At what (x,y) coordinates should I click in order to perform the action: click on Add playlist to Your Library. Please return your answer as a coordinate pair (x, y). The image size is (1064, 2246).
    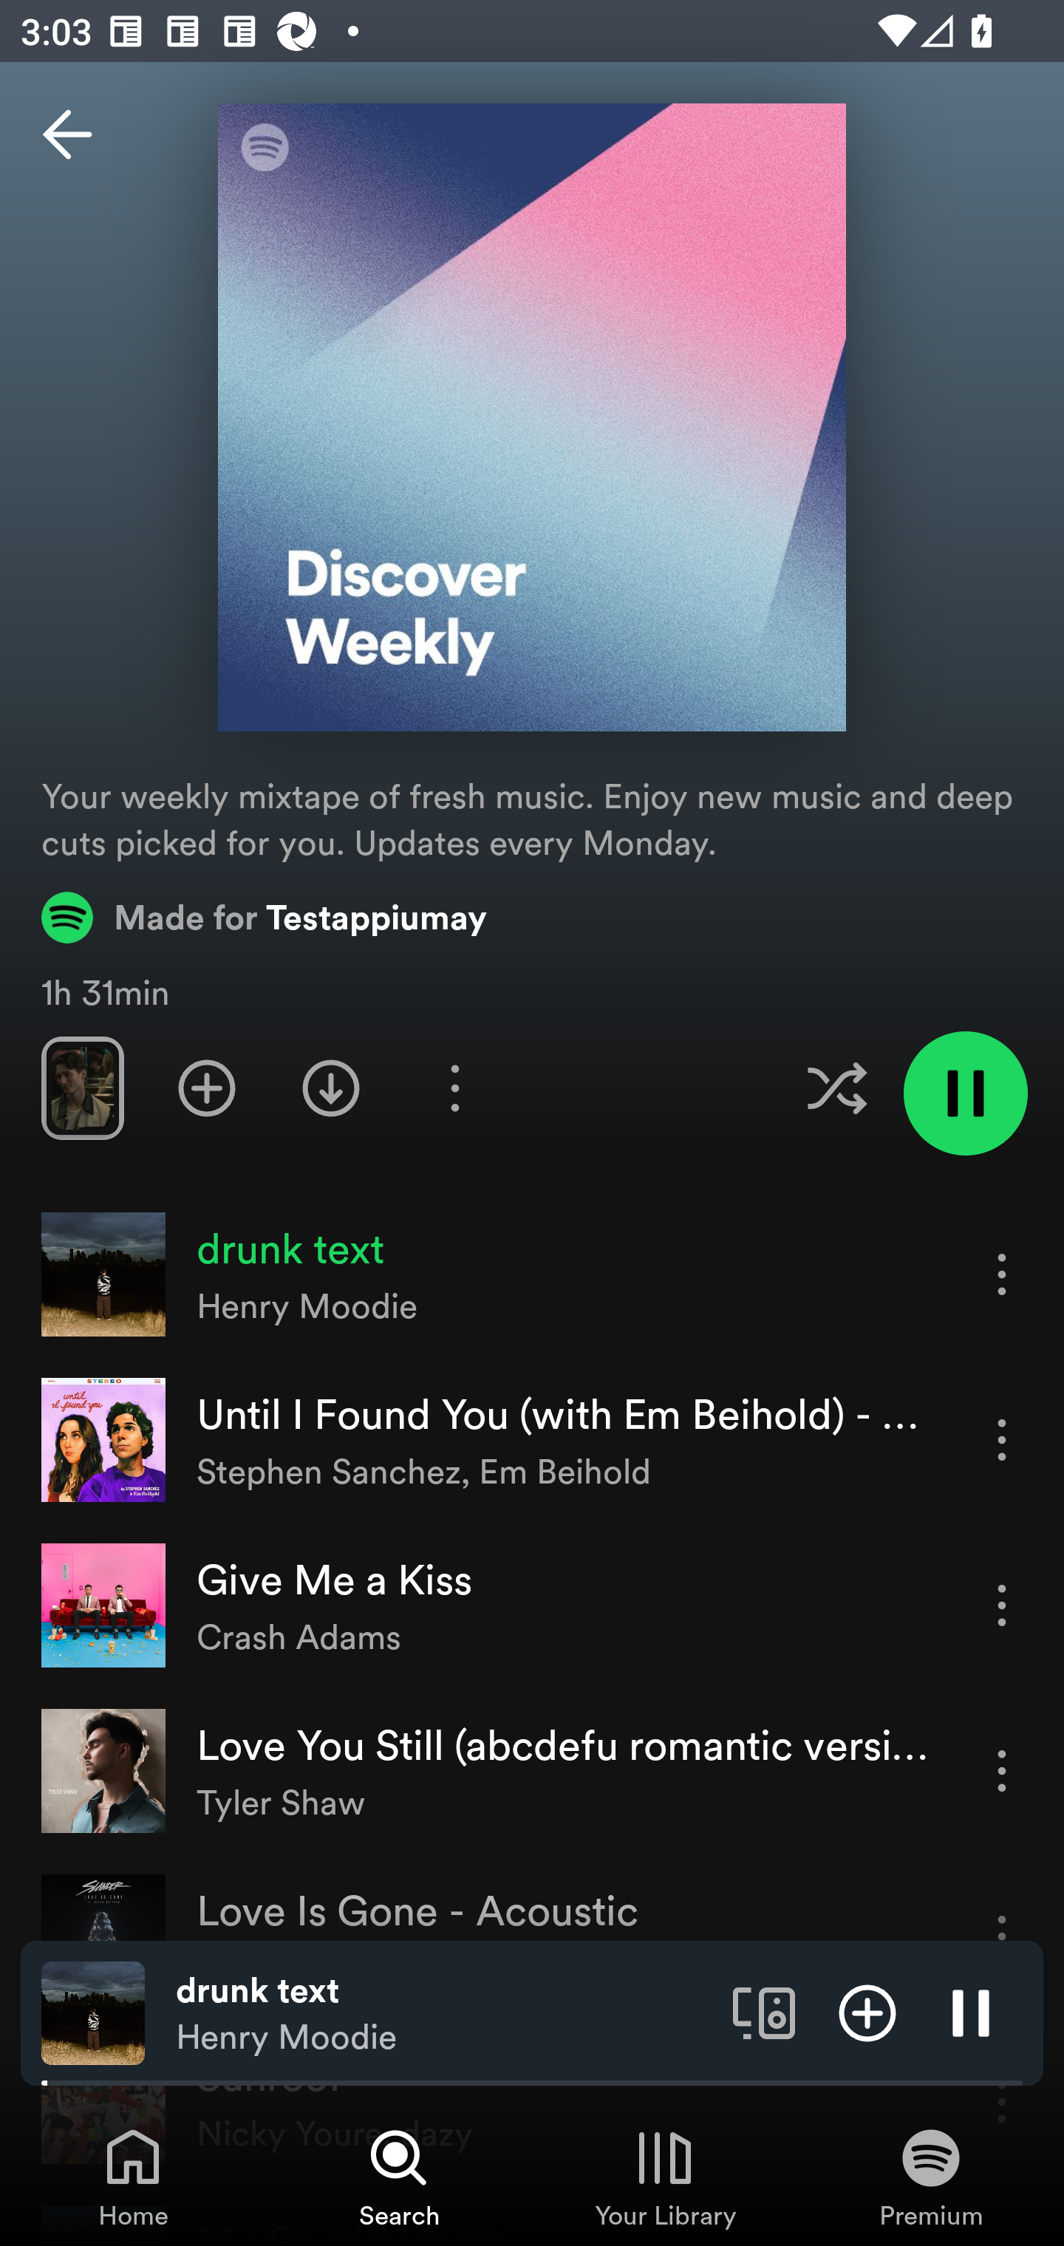
    Looking at the image, I should click on (207, 1088).